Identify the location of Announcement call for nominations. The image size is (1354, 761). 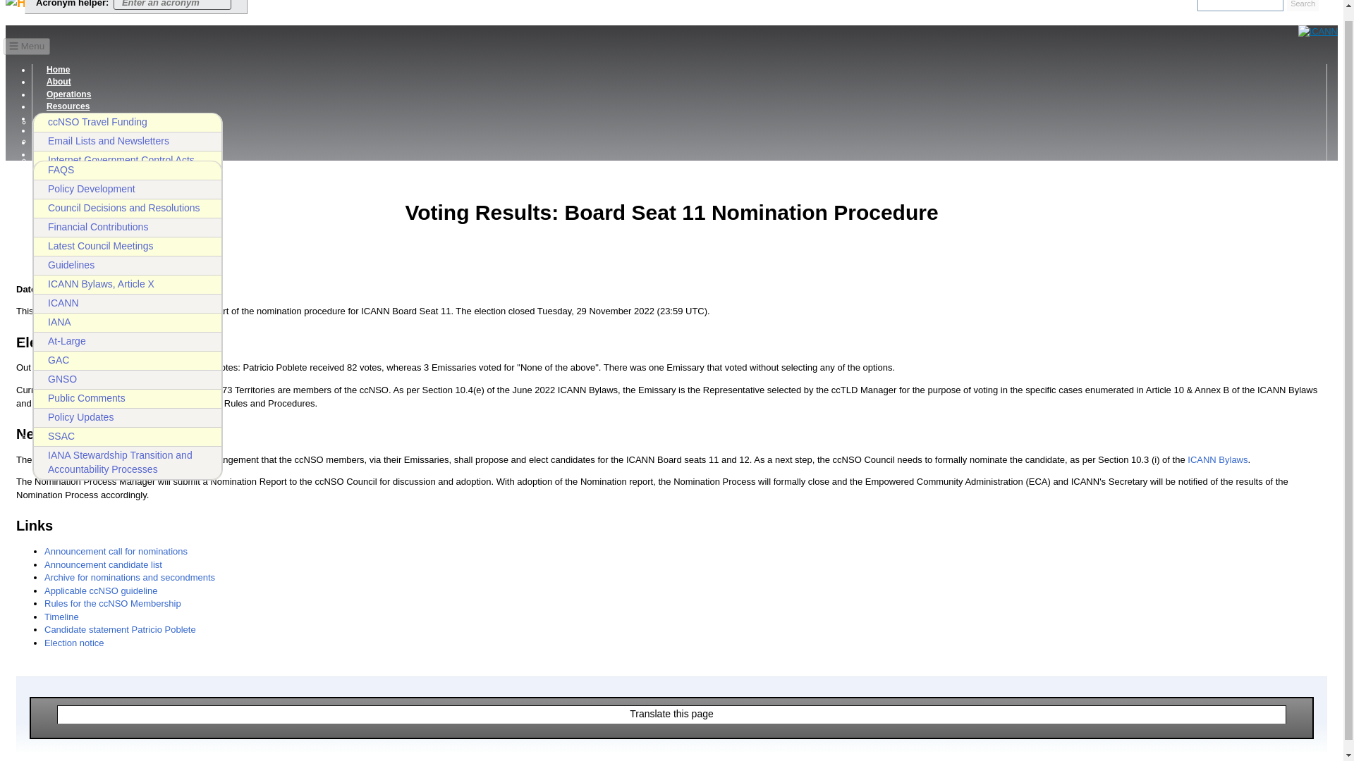
(116, 551).